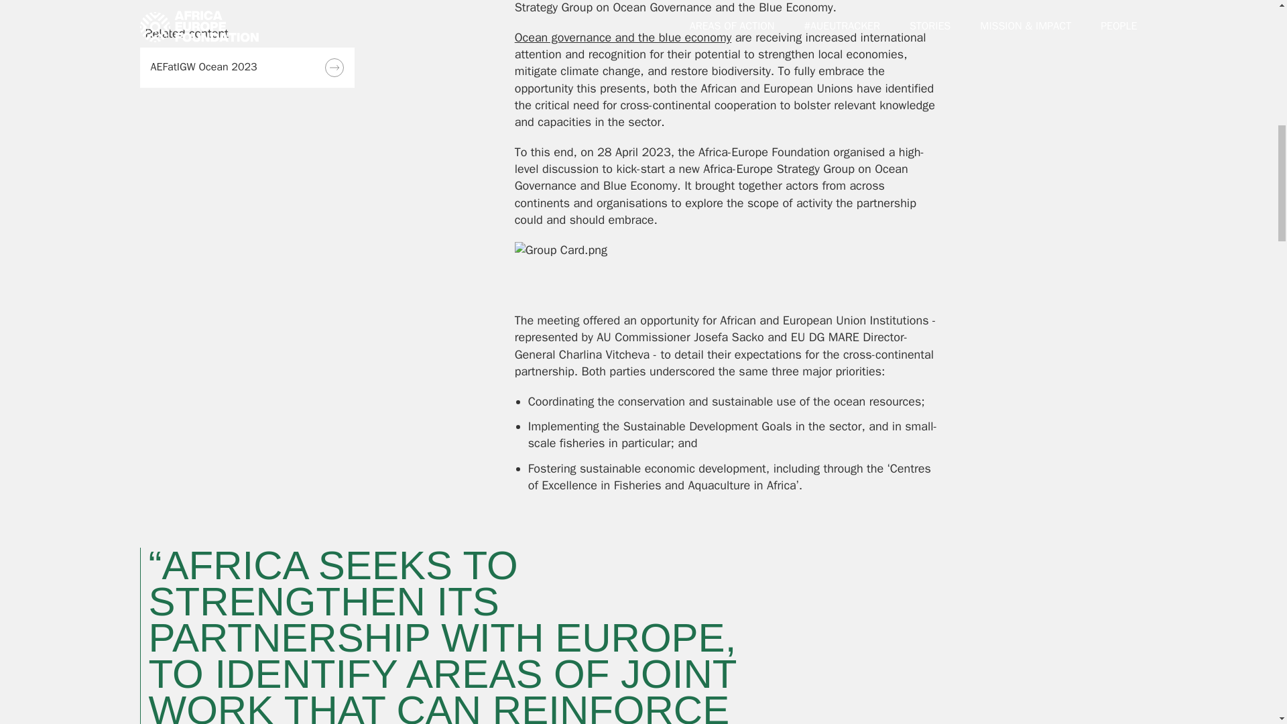 The width and height of the screenshot is (1287, 724). What do you see at coordinates (623, 38) in the screenshot?
I see `Ocean governance and the blue economy` at bounding box center [623, 38].